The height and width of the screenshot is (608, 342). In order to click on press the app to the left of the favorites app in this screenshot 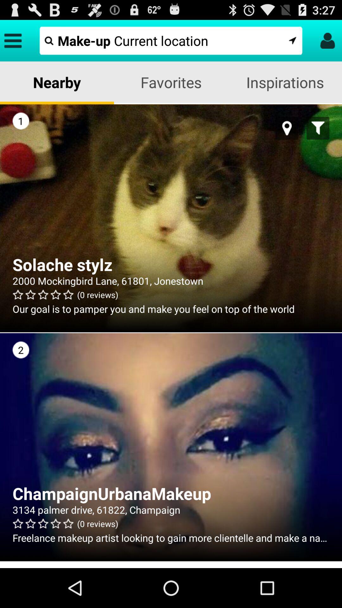, I will do `click(57, 82)`.